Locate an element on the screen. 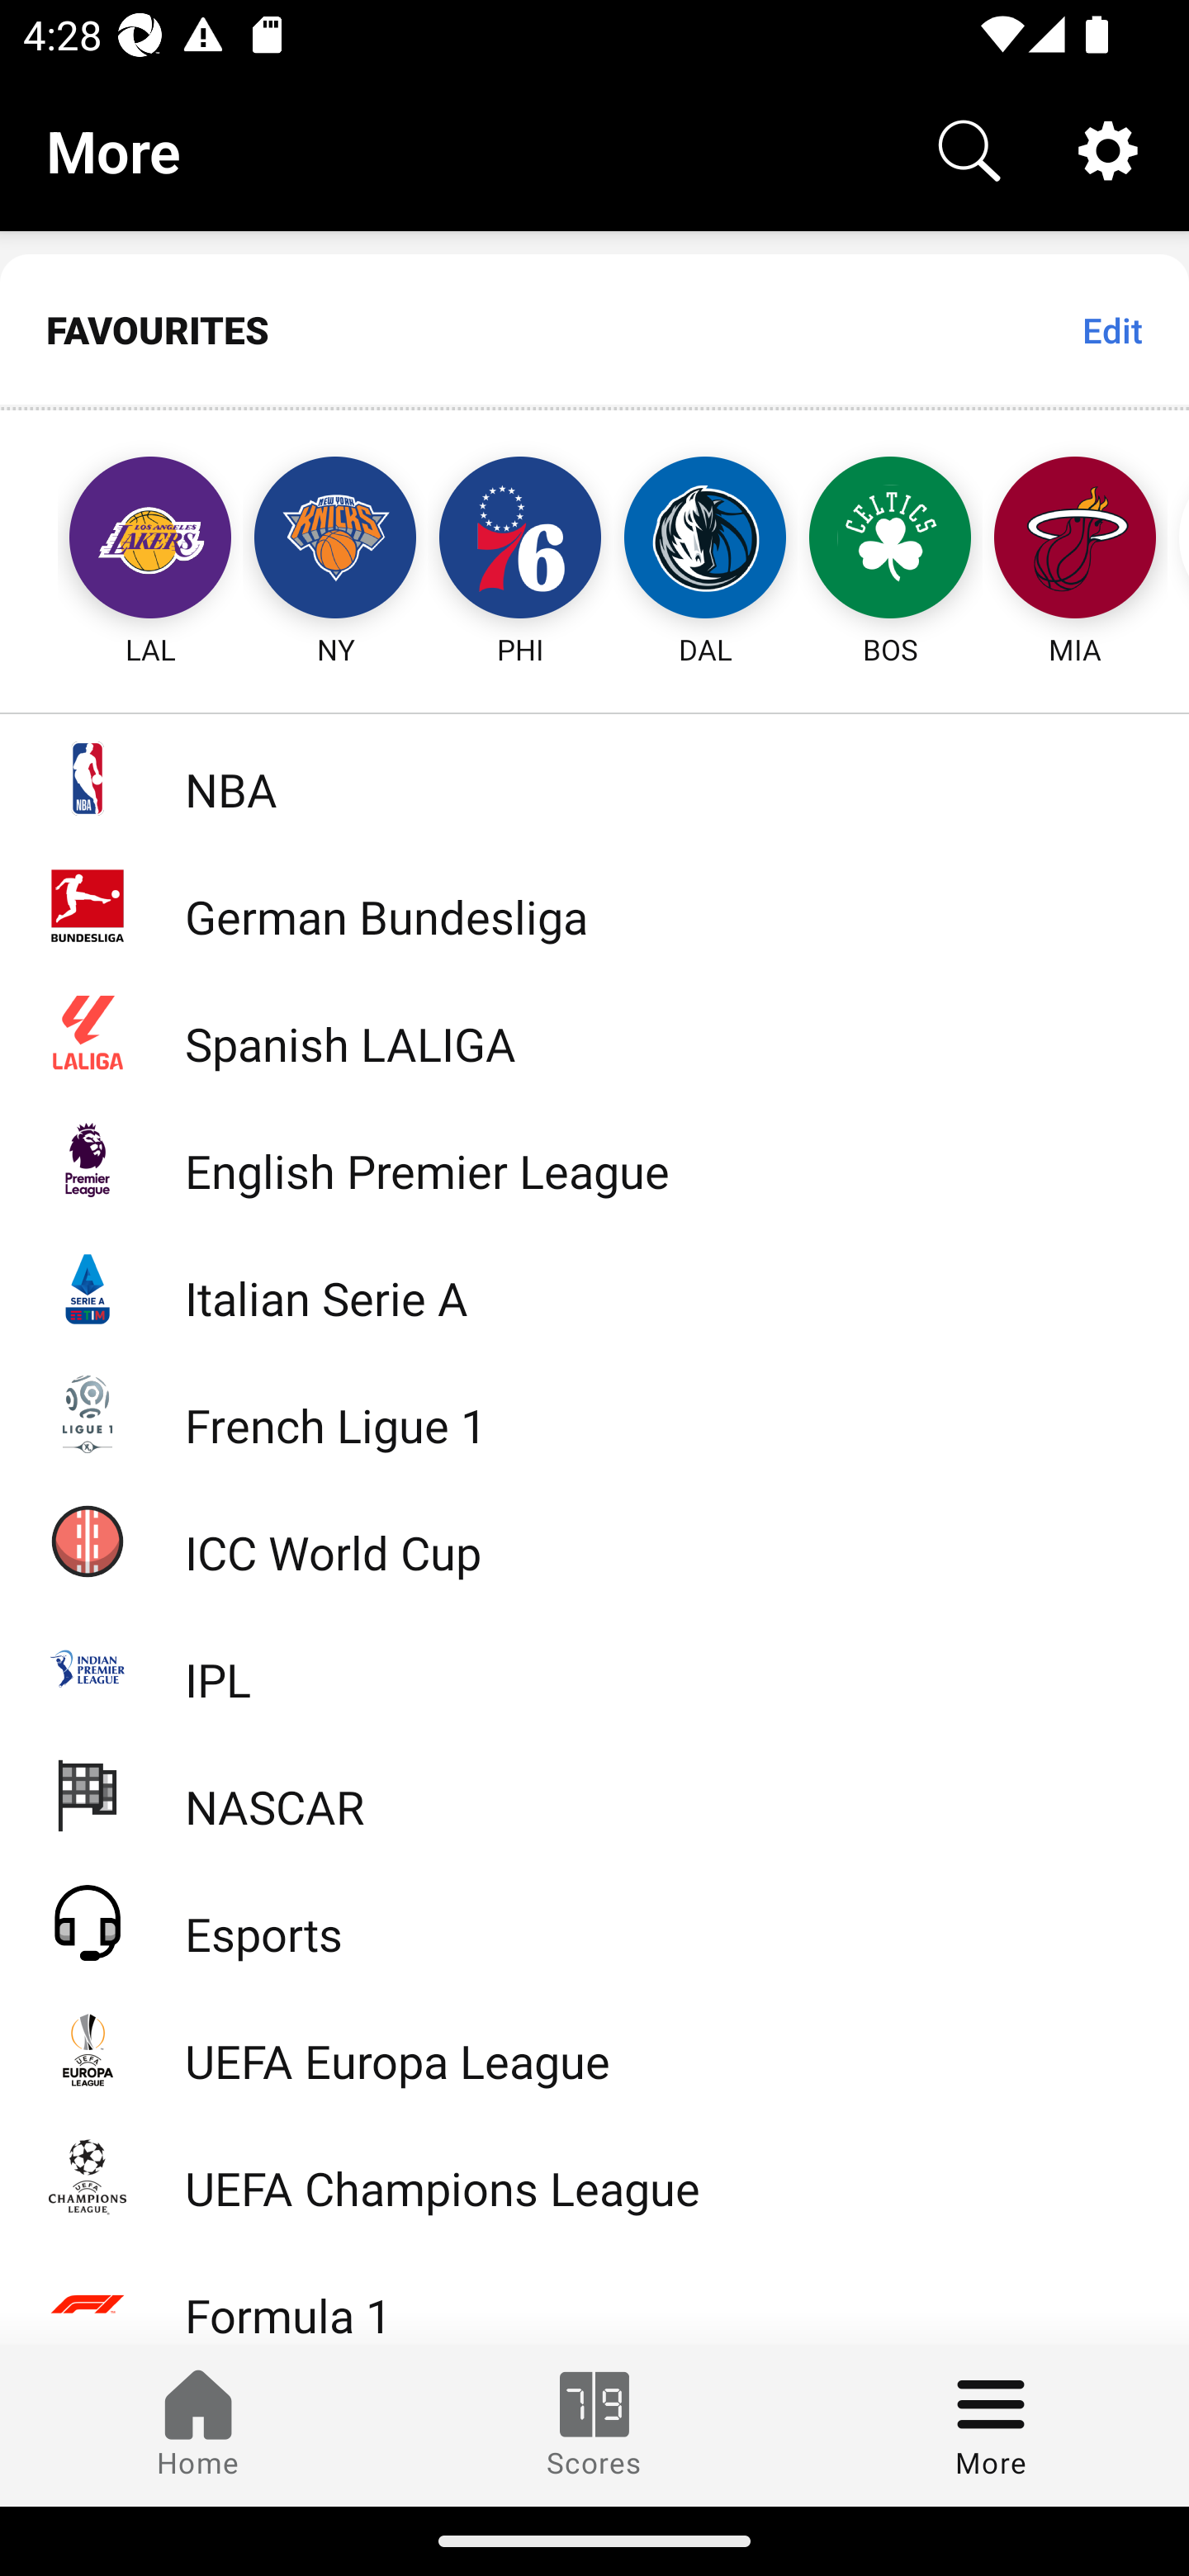 The image size is (1189, 2576). DAL Dallas Mavericks is located at coordinates (705, 540).